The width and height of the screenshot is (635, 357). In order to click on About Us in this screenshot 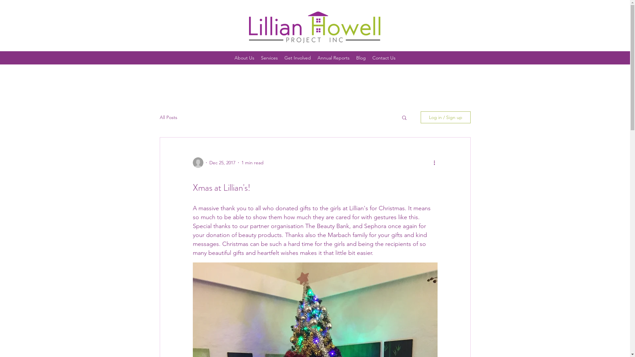, I will do `click(244, 58)`.